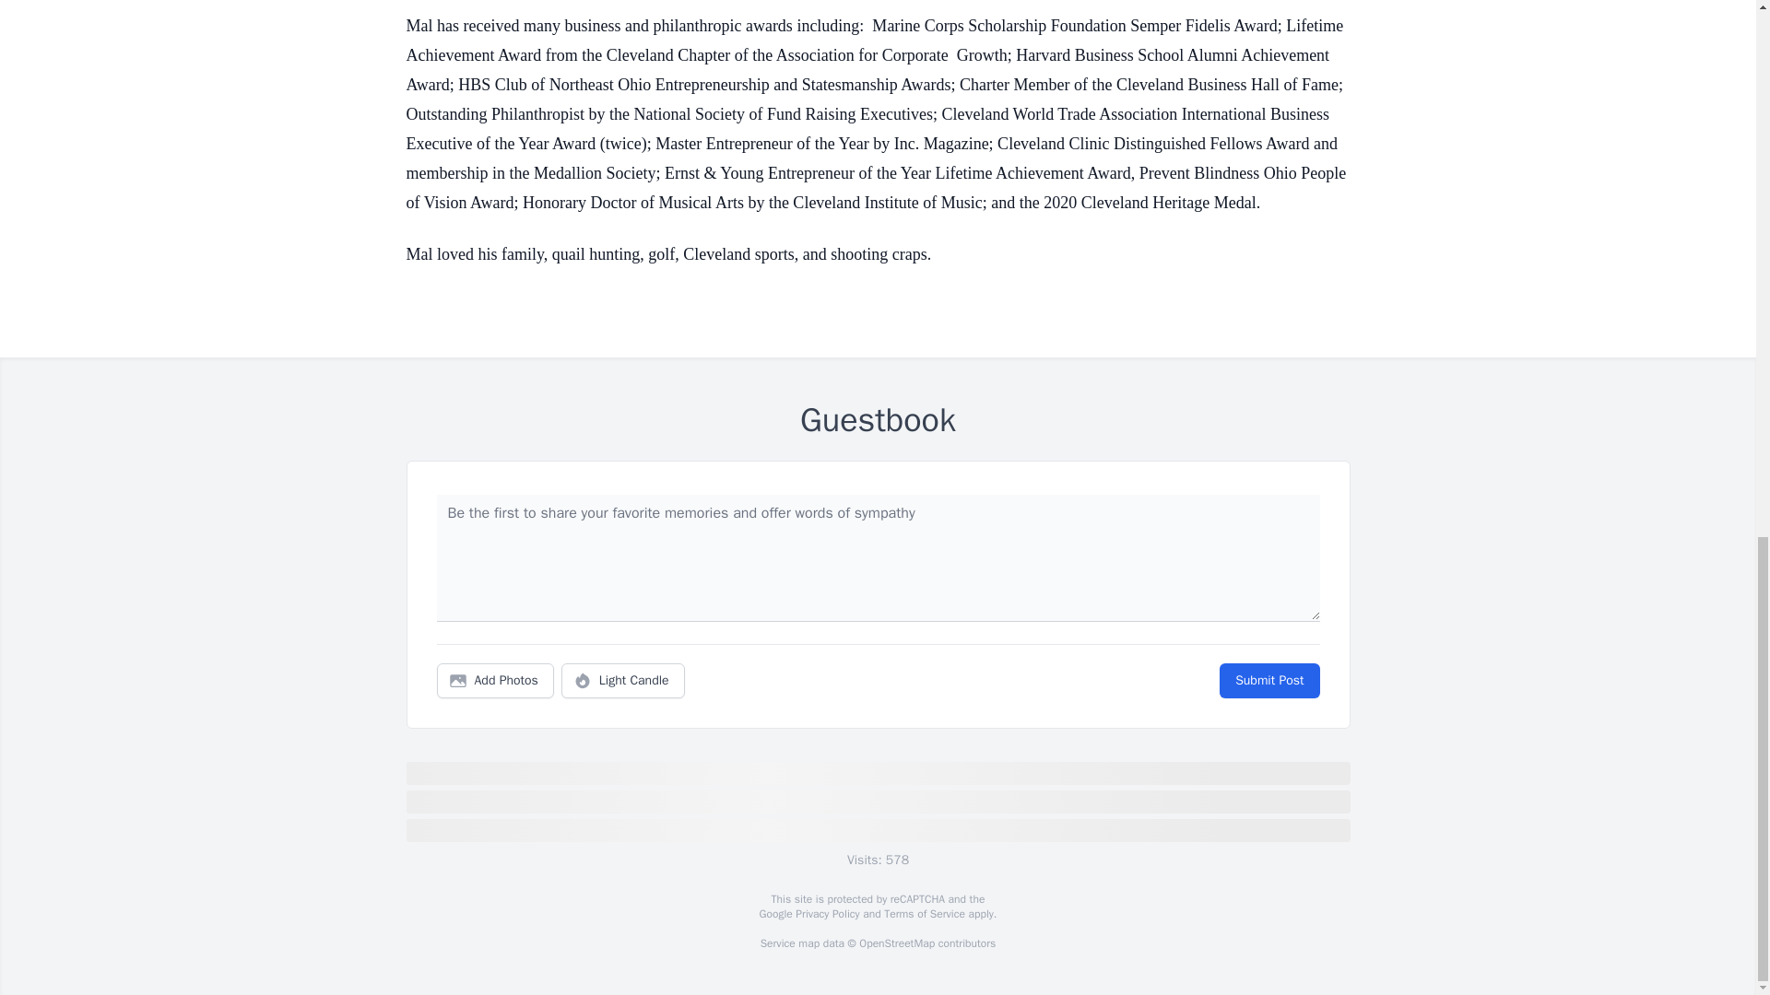  What do you see at coordinates (623, 681) in the screenshot?
I see `Light Candle` at bounding box center [623, 681].